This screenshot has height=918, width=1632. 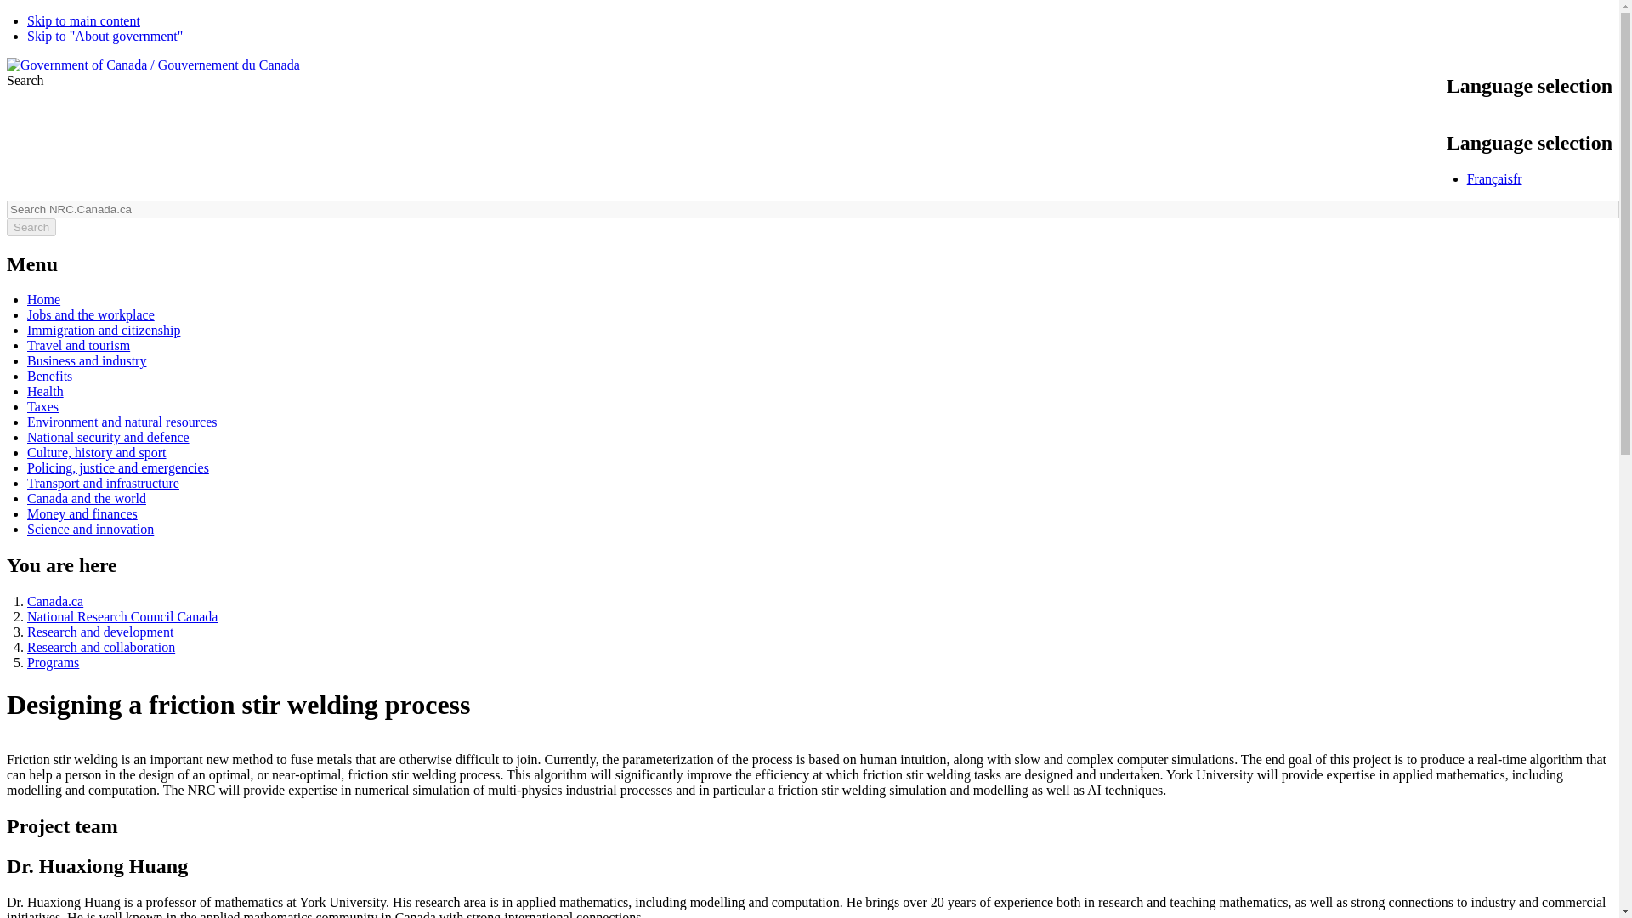 I want to click on National Research Council Canada, so click(x=122, y=617).